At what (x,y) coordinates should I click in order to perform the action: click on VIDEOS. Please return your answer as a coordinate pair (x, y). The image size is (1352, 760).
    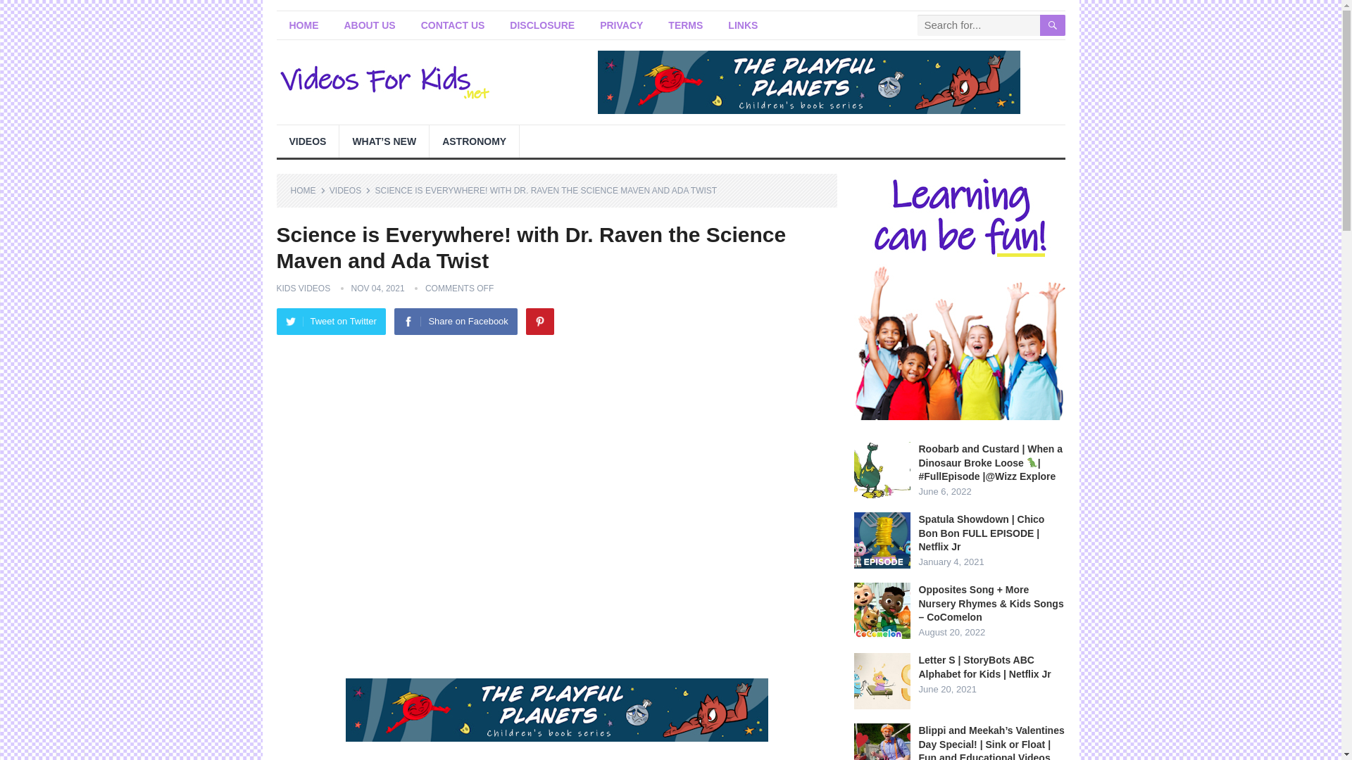
    Looking at the image, I should click on (350, 190).